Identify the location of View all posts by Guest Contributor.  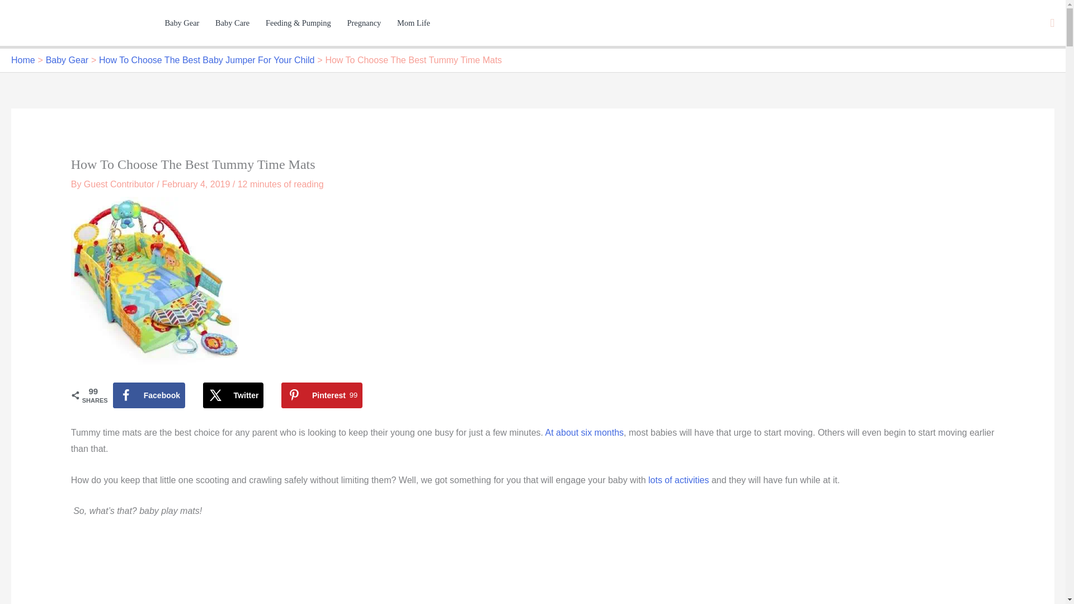
(322, 395).